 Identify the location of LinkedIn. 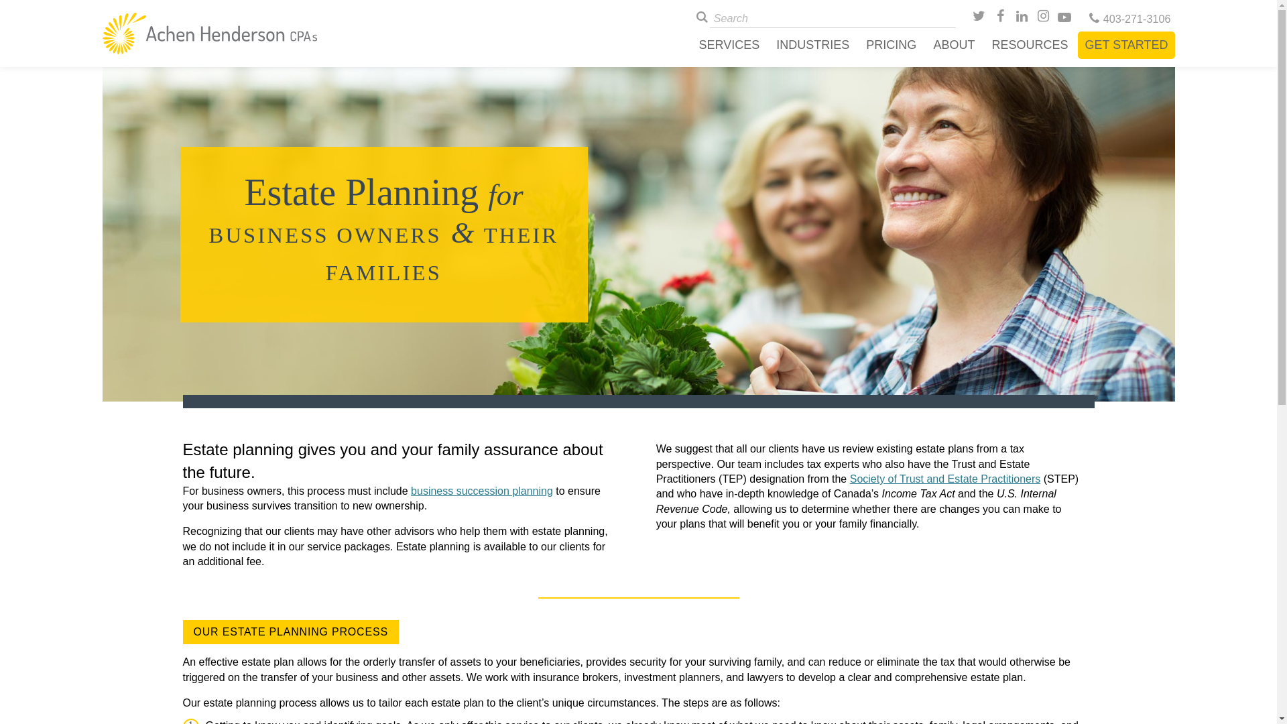
(1023, 19).